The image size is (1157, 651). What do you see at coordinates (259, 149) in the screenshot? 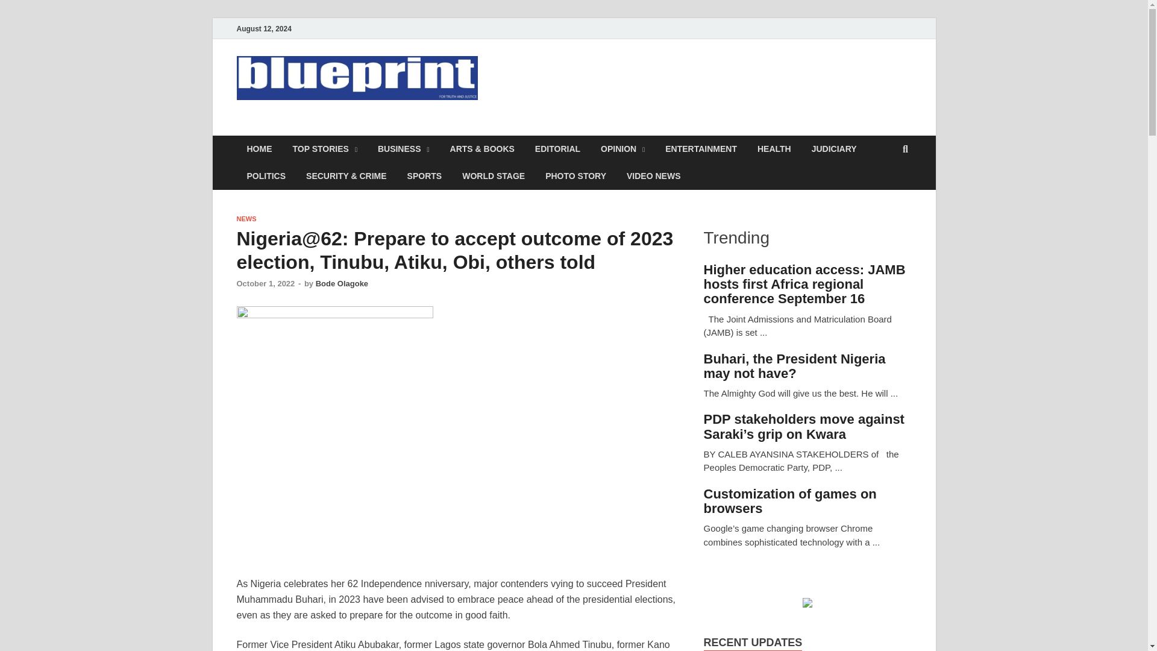
I see `HOME` at bounding box center [259, 149].